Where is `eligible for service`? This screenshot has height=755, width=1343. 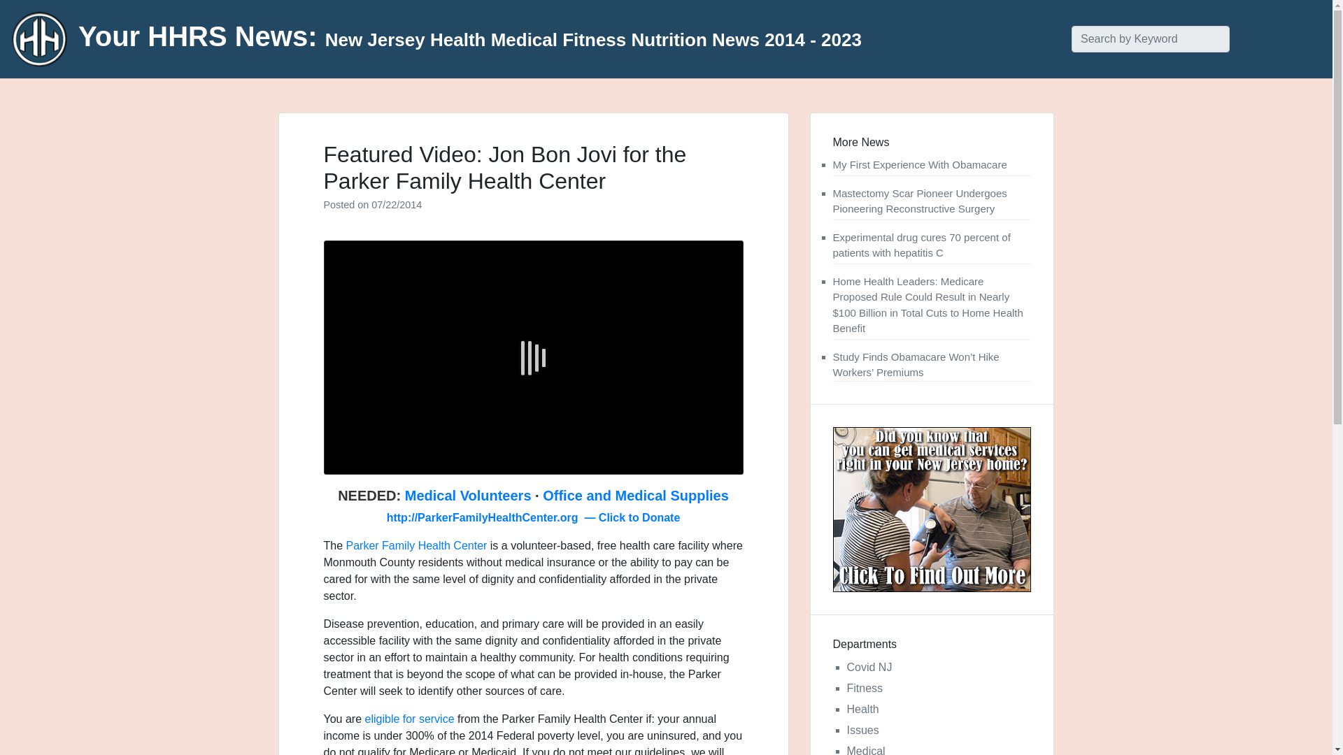 eligible for service is located at coordinates (410, 719).